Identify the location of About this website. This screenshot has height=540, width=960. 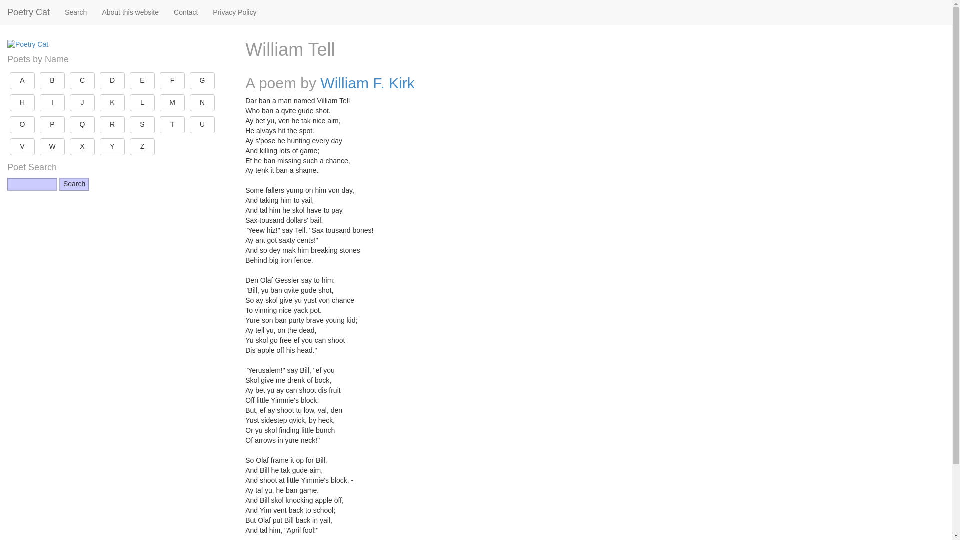
(130, 12).